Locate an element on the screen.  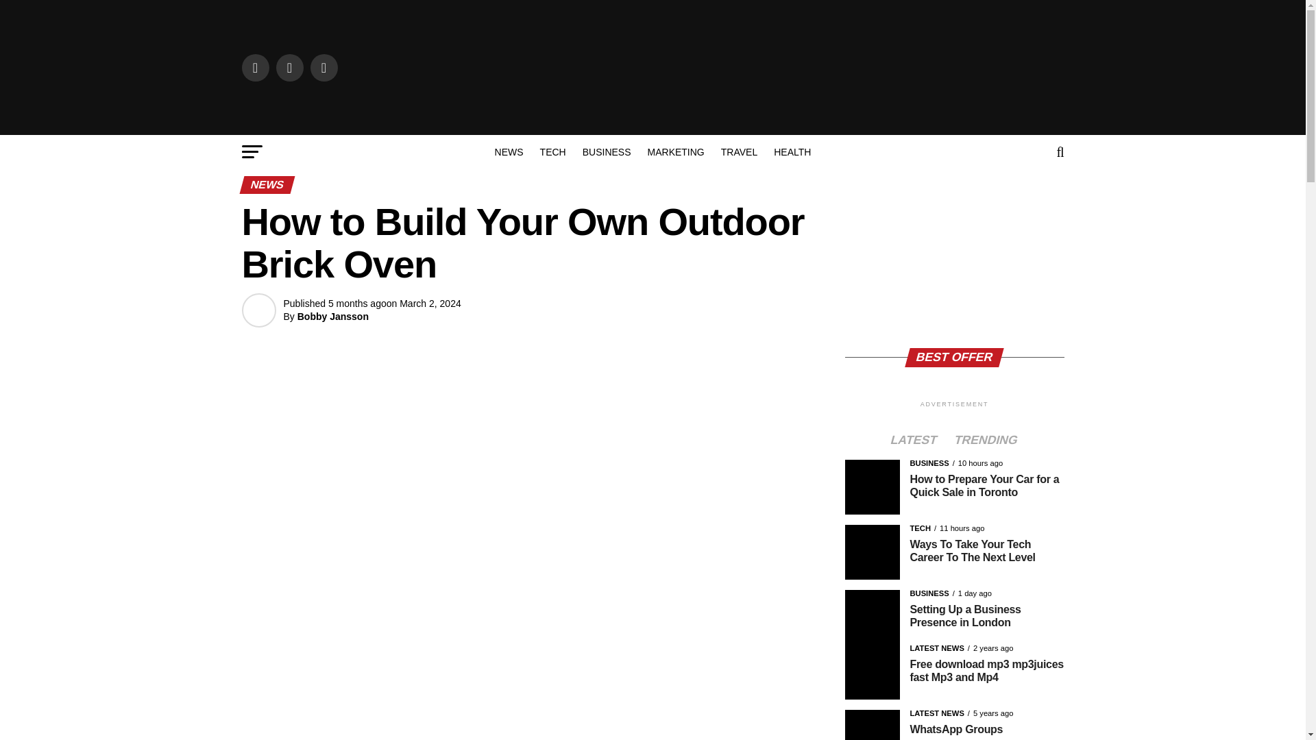
HEALTH is located at coordinates (792, 152).